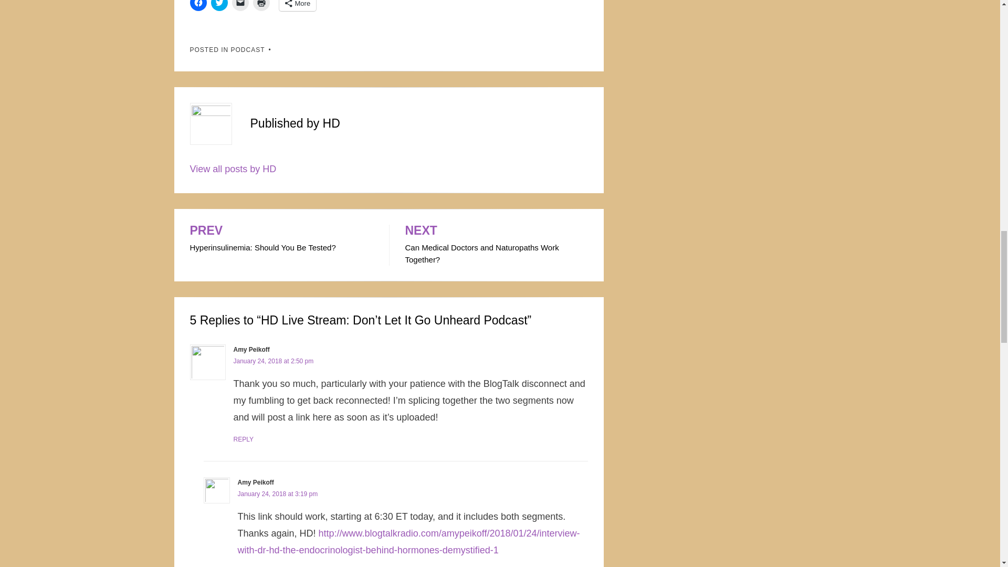 Image resolution: width=1008 pixels, height=567 pixels. Describe the element at coordinates (243, 439) in the screenshot. I see `Click to email a link to a friend` at that location.